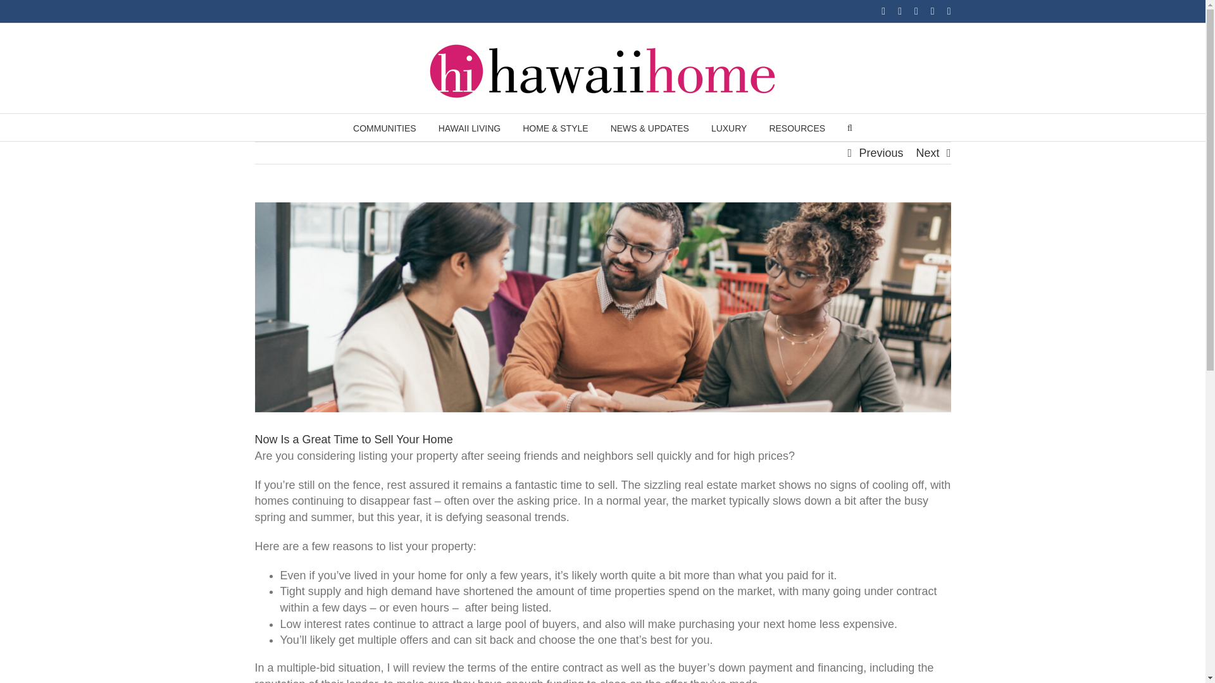 This screenshot has height=683, width=1215. Describe the element at coordinates (470, 127) in the screenshot. I see `HAWAII LIVING` at that location.